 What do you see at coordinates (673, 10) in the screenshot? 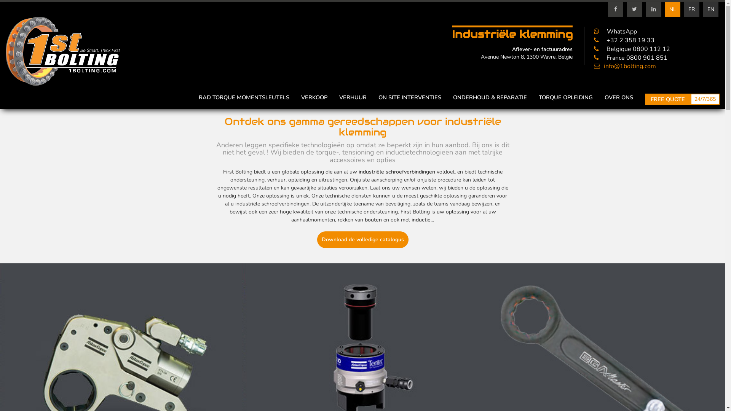
I see `NL` at bounding box center [673, 10].